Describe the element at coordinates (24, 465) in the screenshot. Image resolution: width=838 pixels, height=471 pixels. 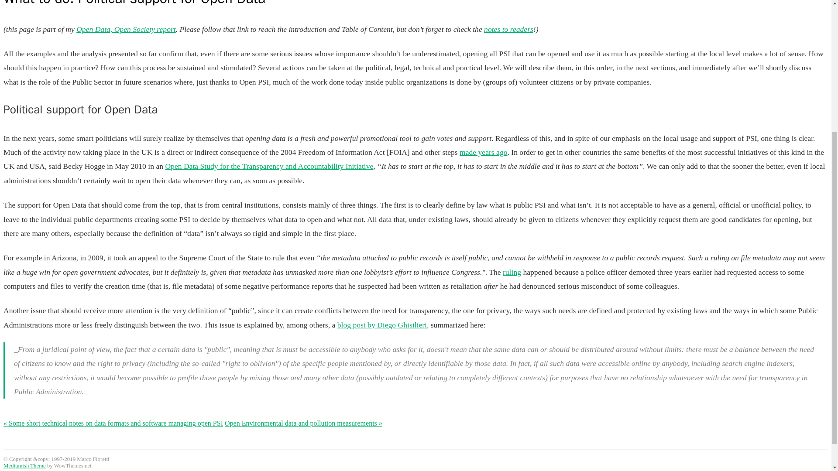
I see `Mediumish Theme` at that location.